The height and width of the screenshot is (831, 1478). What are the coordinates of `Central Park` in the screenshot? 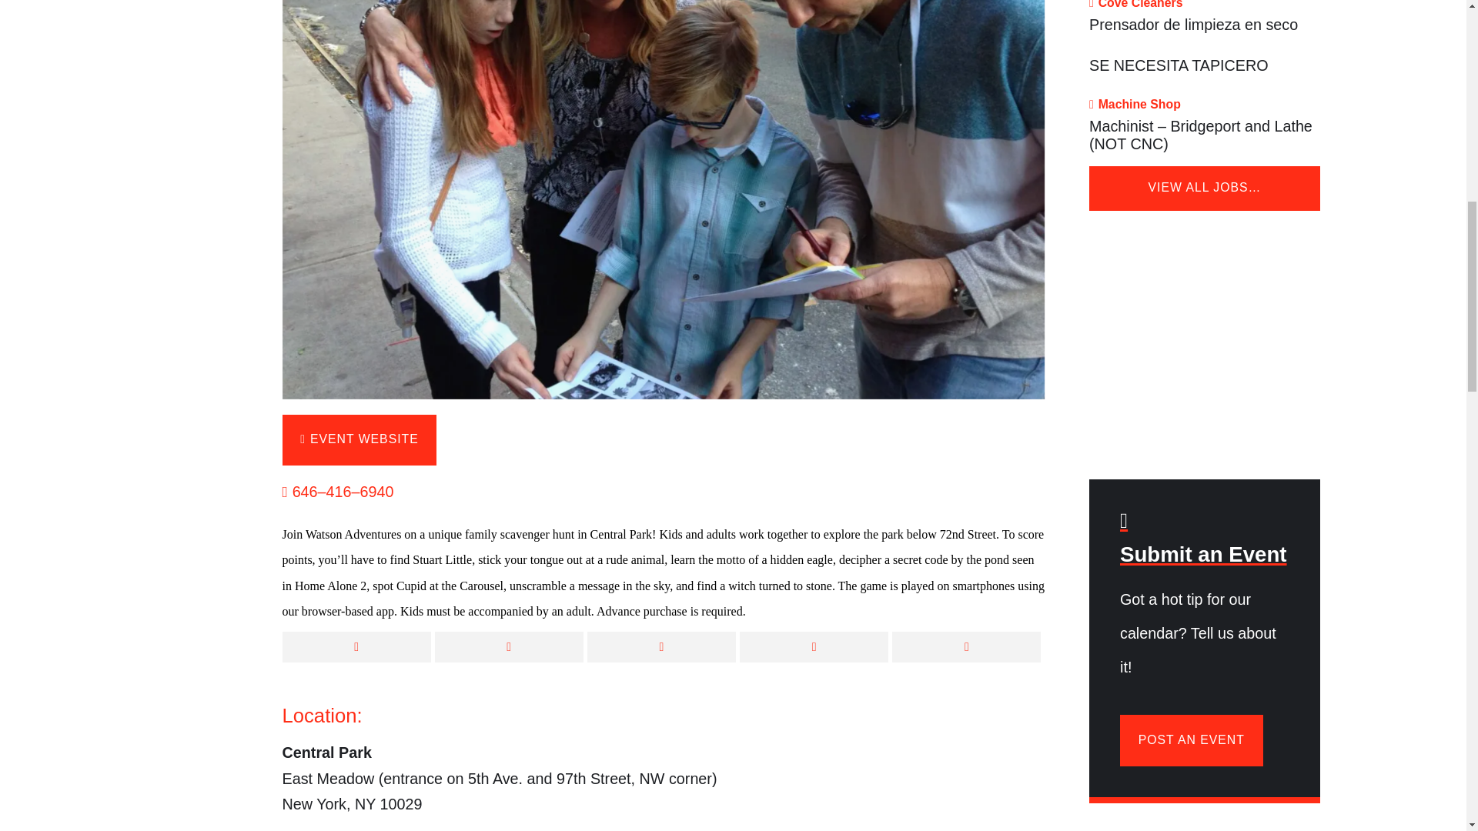 It's located at (326, 753).